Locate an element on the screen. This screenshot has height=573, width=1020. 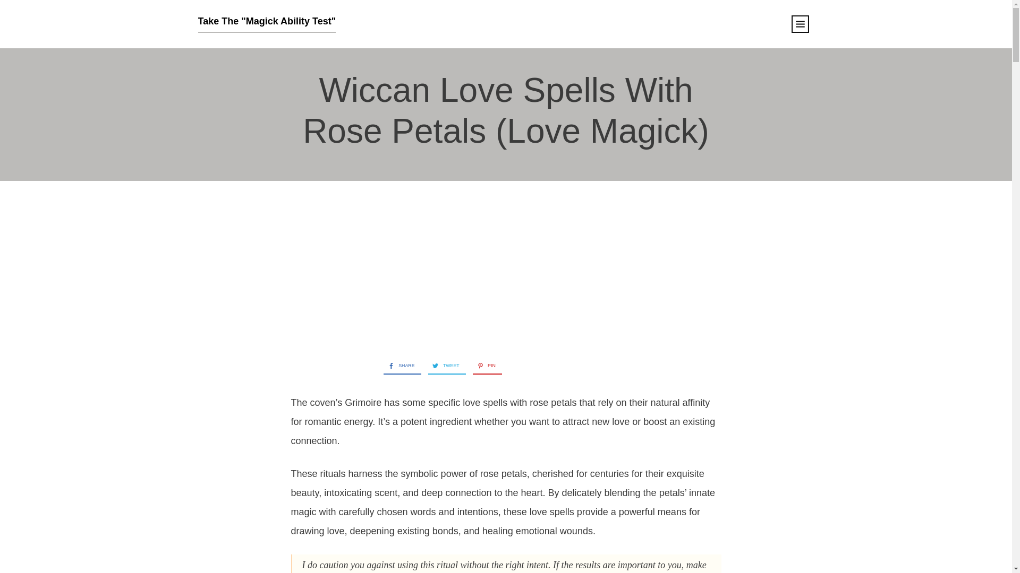
SHARE is located at coordinates (398, 366).